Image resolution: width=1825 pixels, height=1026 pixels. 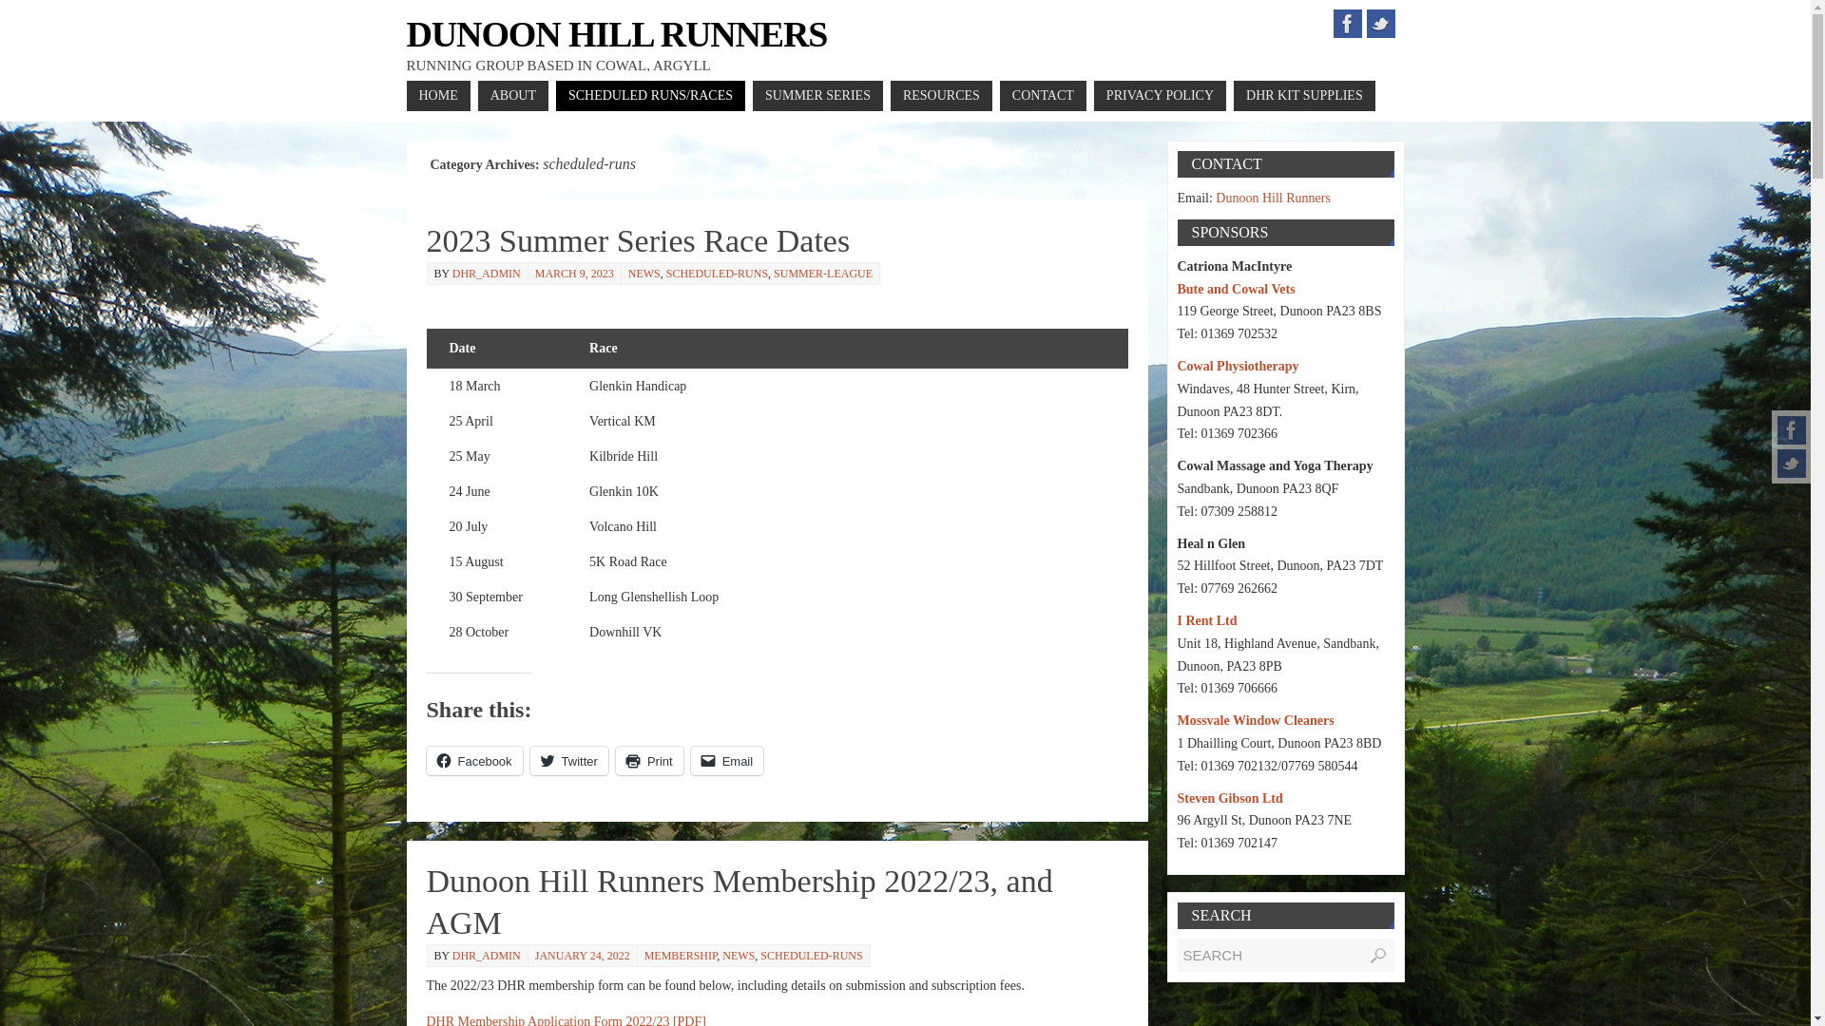 What do you see at coordinates (1160, 95) in the screenshot?
I see `PRIVACY POLICY` at bounding box center [1160, 95].